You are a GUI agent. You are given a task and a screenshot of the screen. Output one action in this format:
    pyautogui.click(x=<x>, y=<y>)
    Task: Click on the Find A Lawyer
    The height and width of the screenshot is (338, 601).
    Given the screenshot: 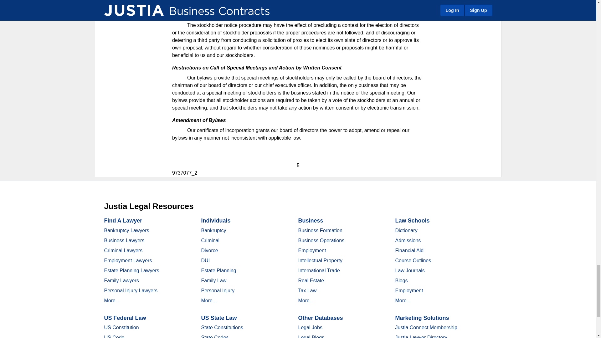 What is the action you would take?
    pyautogui.click(x=123, y=220)
    